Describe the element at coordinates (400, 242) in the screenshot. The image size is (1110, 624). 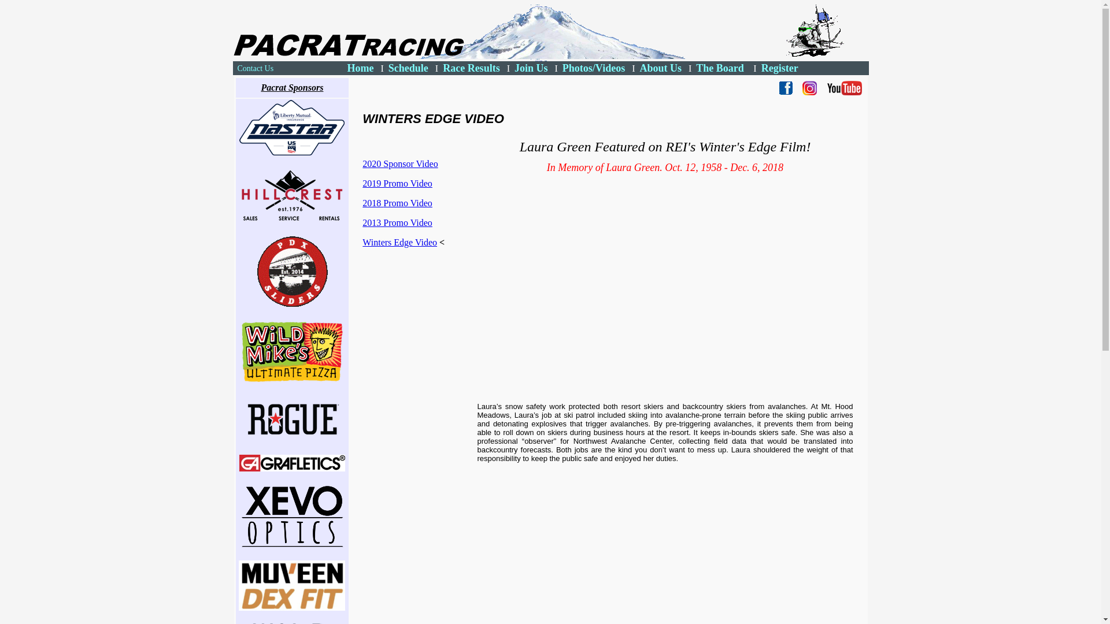
I see `Winters Edge Video` at that location.